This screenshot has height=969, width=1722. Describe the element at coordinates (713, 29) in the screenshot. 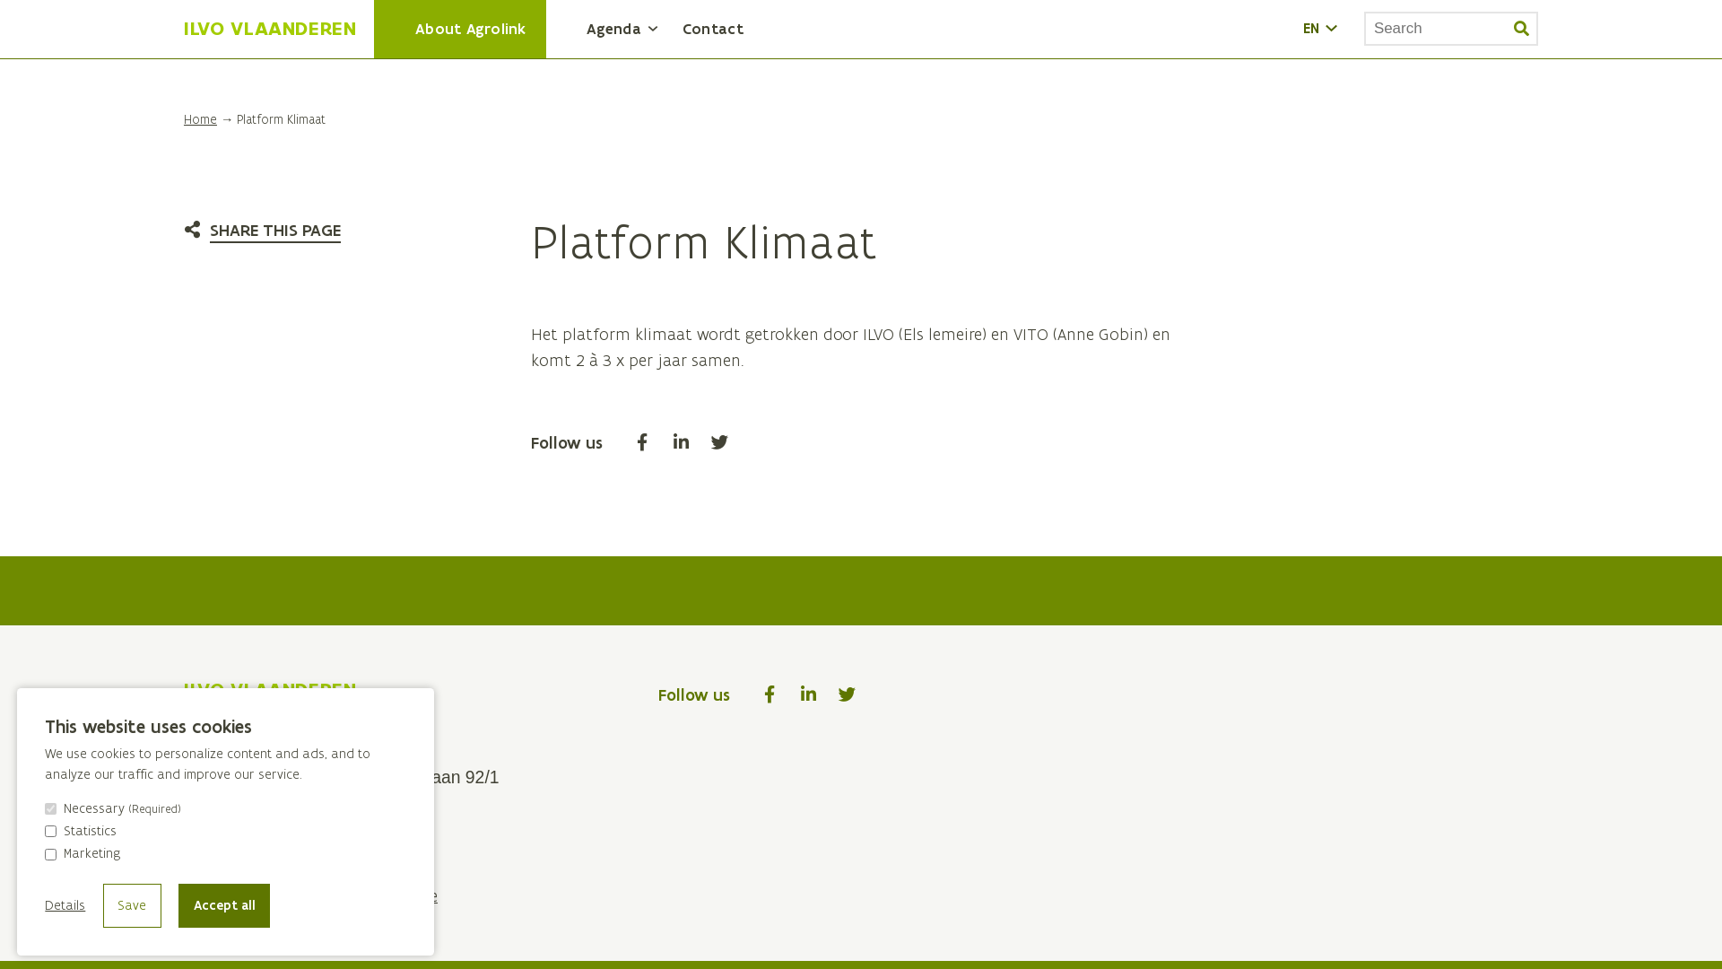

I see `Contact` at that location.